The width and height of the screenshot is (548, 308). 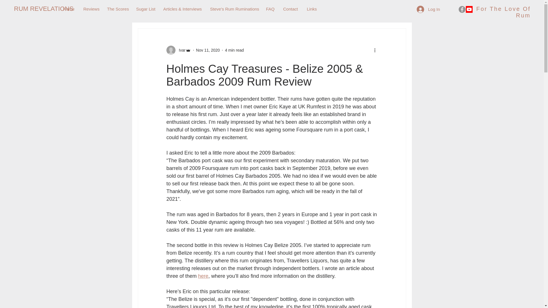 What do you see at coordinates (234, 50) in the screenshot?
I see `4 min read` at bounding box center [234, 50].